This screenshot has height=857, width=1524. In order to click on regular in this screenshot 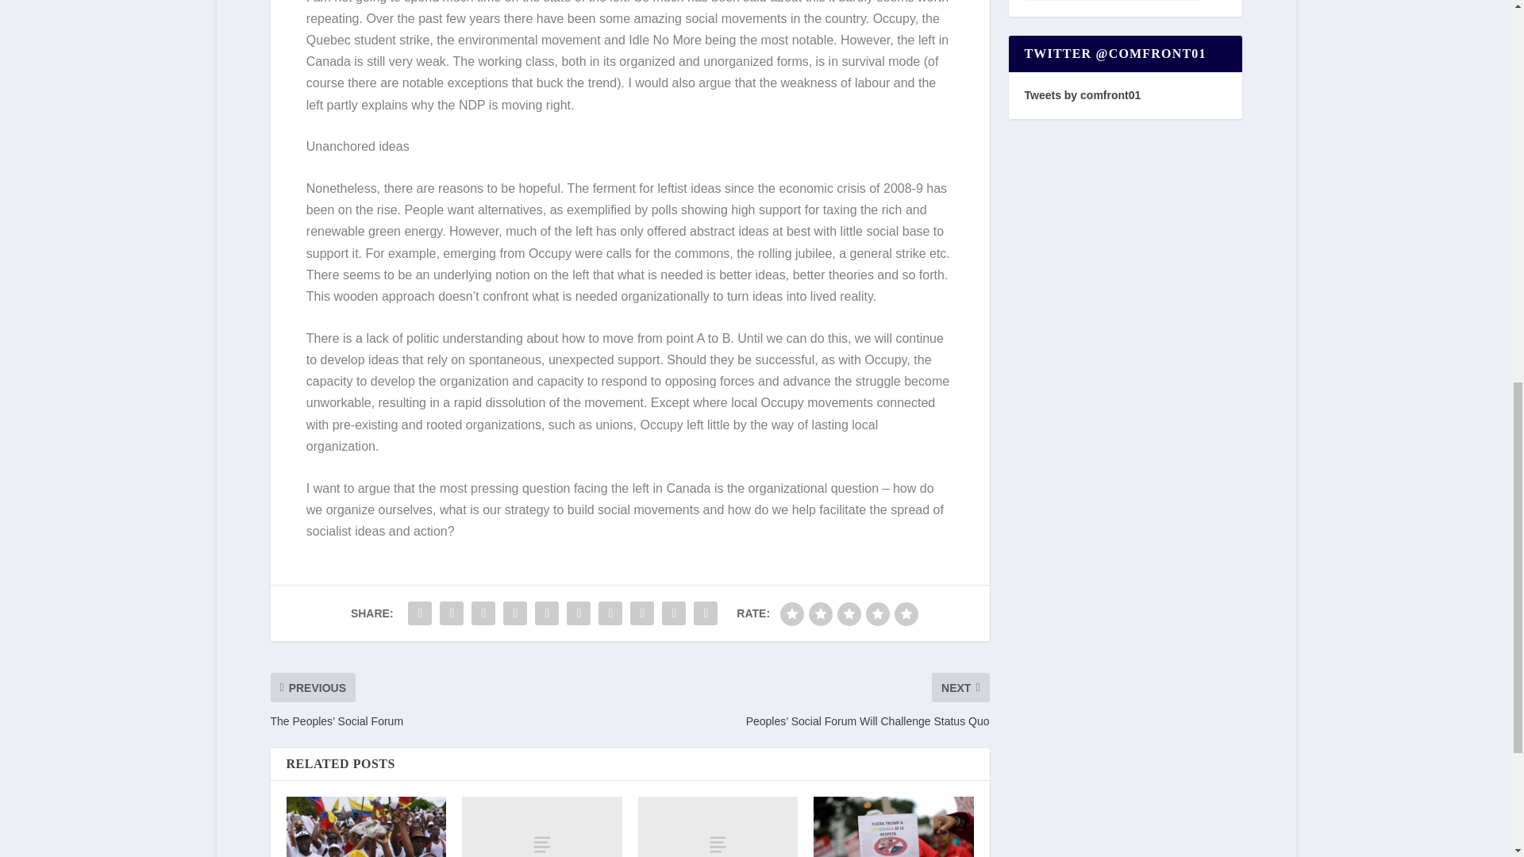, I will do `click(849, 614)`.